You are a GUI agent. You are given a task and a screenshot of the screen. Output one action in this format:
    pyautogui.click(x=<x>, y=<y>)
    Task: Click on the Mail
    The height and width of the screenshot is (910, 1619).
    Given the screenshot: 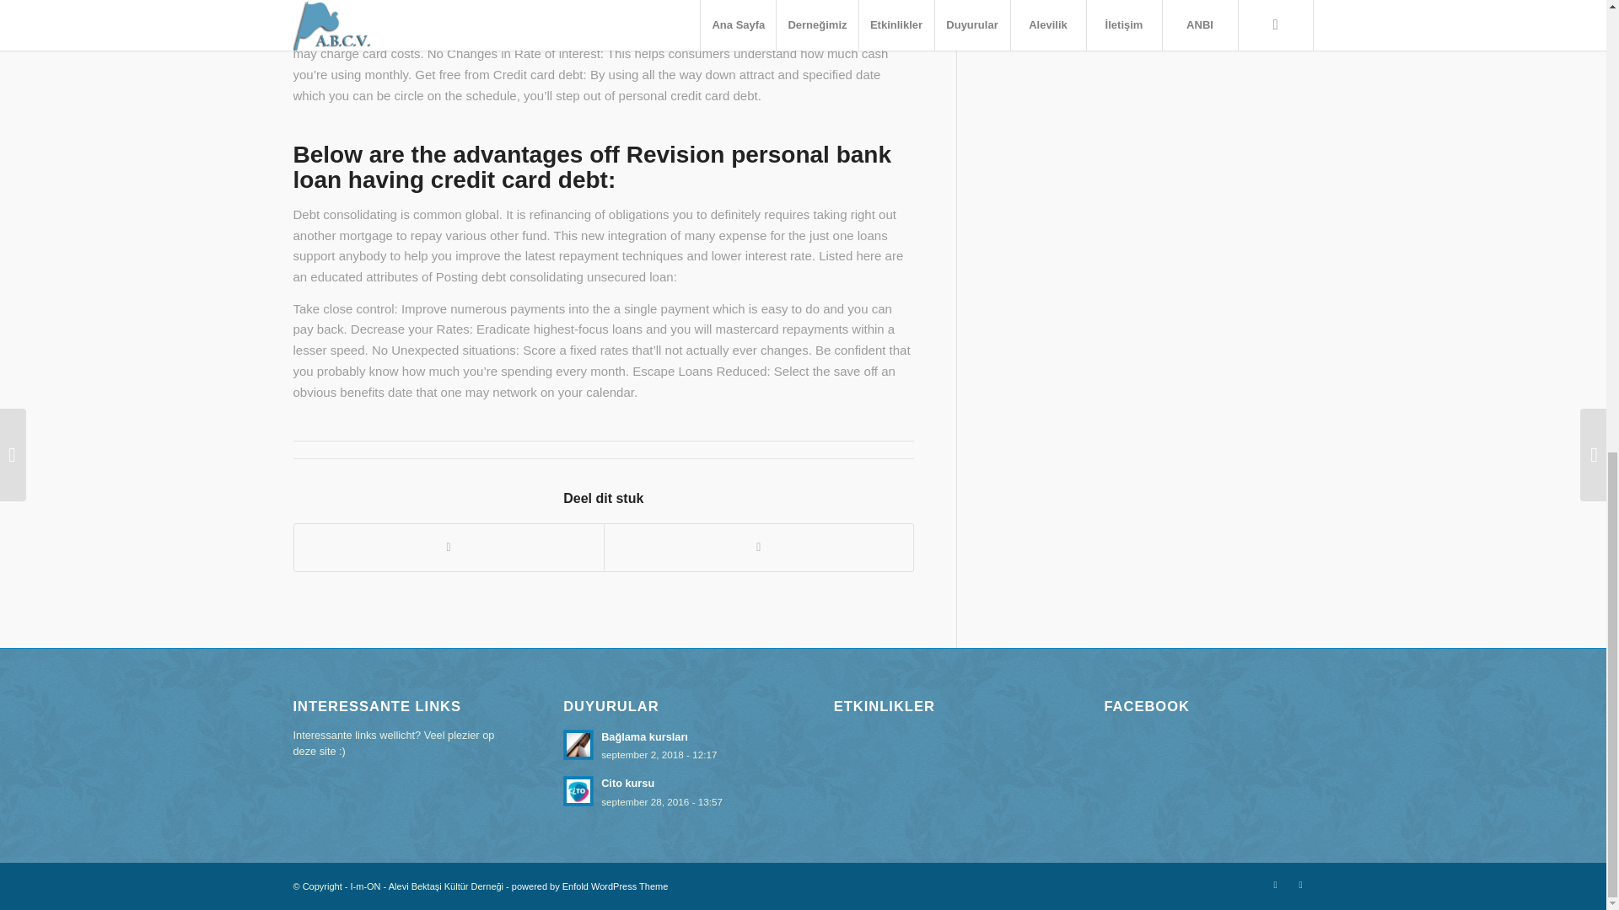 What is the action you would take?
    pyautogui.click(x=668, y=791)
    